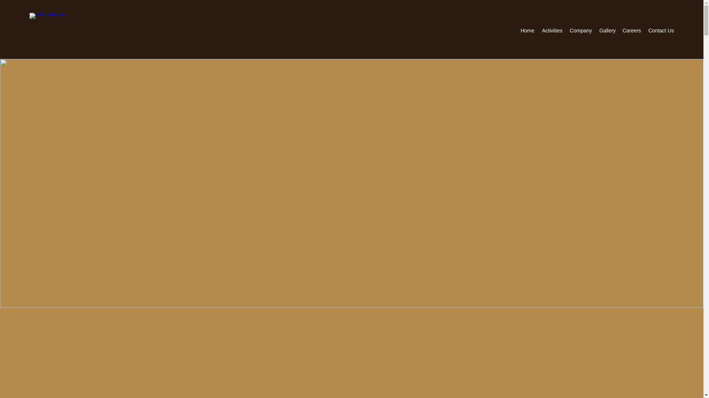 This screenshot has height=398, width=709. Describe the element at coordinates (527, 31) in the screenshot. I see `Home` at that location.